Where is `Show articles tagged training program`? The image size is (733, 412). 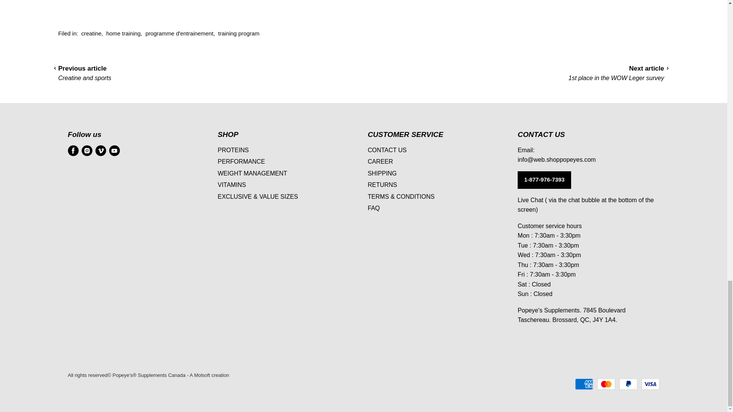
Show articles tagged training program is located at coordinates (238, 34).